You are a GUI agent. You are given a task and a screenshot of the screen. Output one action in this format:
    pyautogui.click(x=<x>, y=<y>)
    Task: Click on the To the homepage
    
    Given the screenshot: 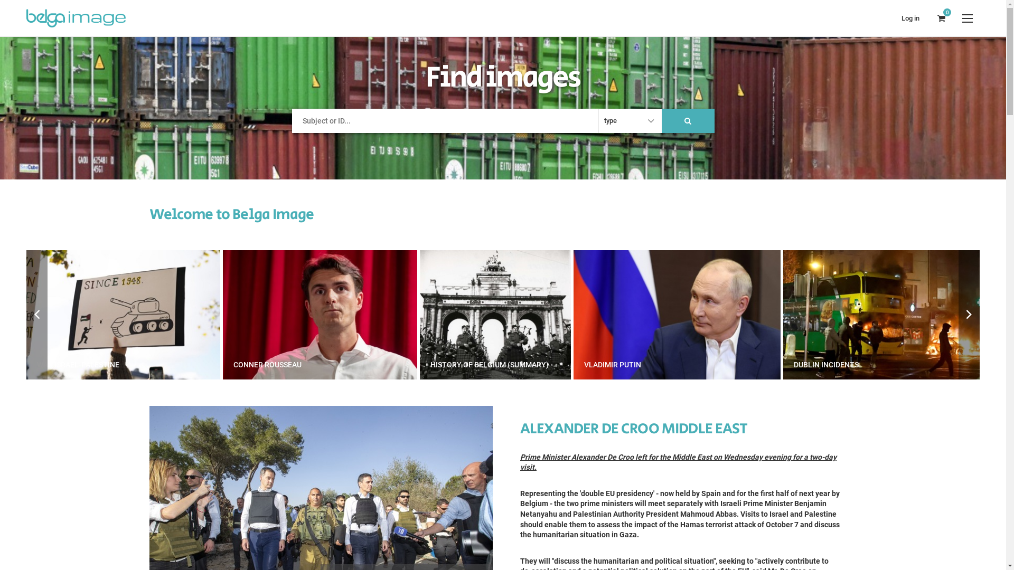 What is the action you would take?
    pyautogui.click(x=80, y=18)
    